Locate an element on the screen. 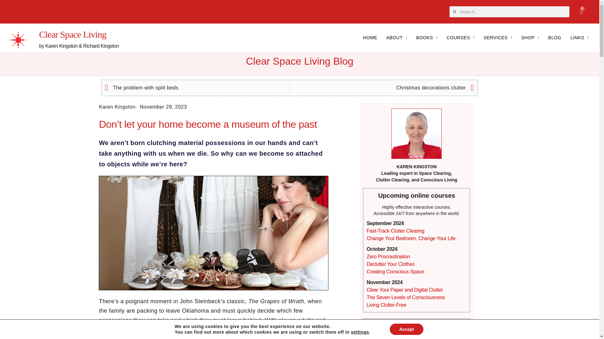 This screenshot has height=339, width=604. ABOUT is located at coordinates (397, 38).